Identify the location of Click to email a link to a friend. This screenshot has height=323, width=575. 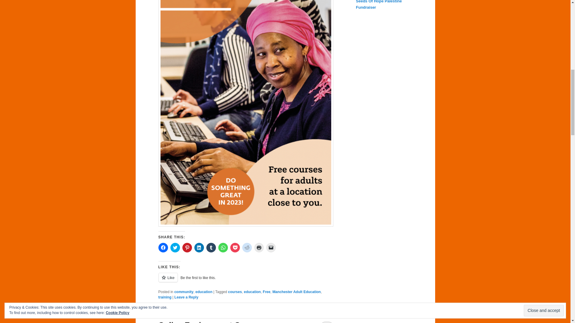
(270, 248).